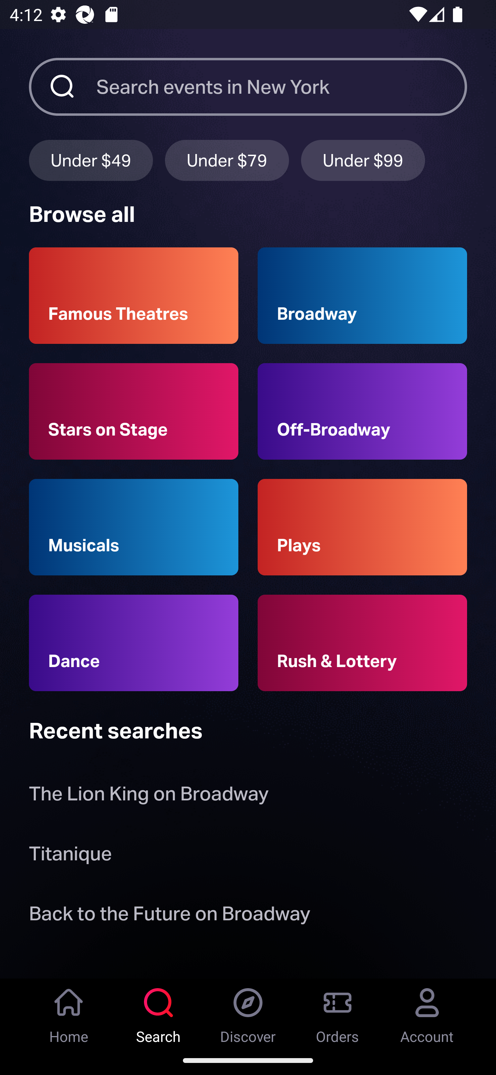 The height and width of the screenshot is (1075, 496). Describe the element at coordinates (338, 1012) in the screenshot. I see `Orders` at that location.